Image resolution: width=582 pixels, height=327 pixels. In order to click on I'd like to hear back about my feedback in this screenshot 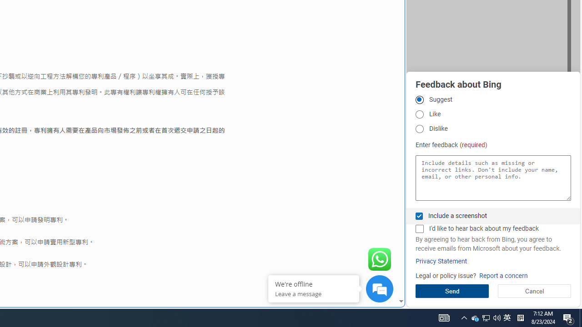, I will do `click(419, 229)`.